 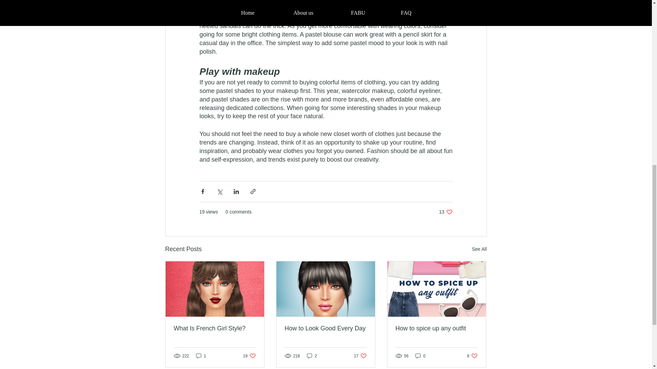 I want to click on 0, so click(x=446, y=212).